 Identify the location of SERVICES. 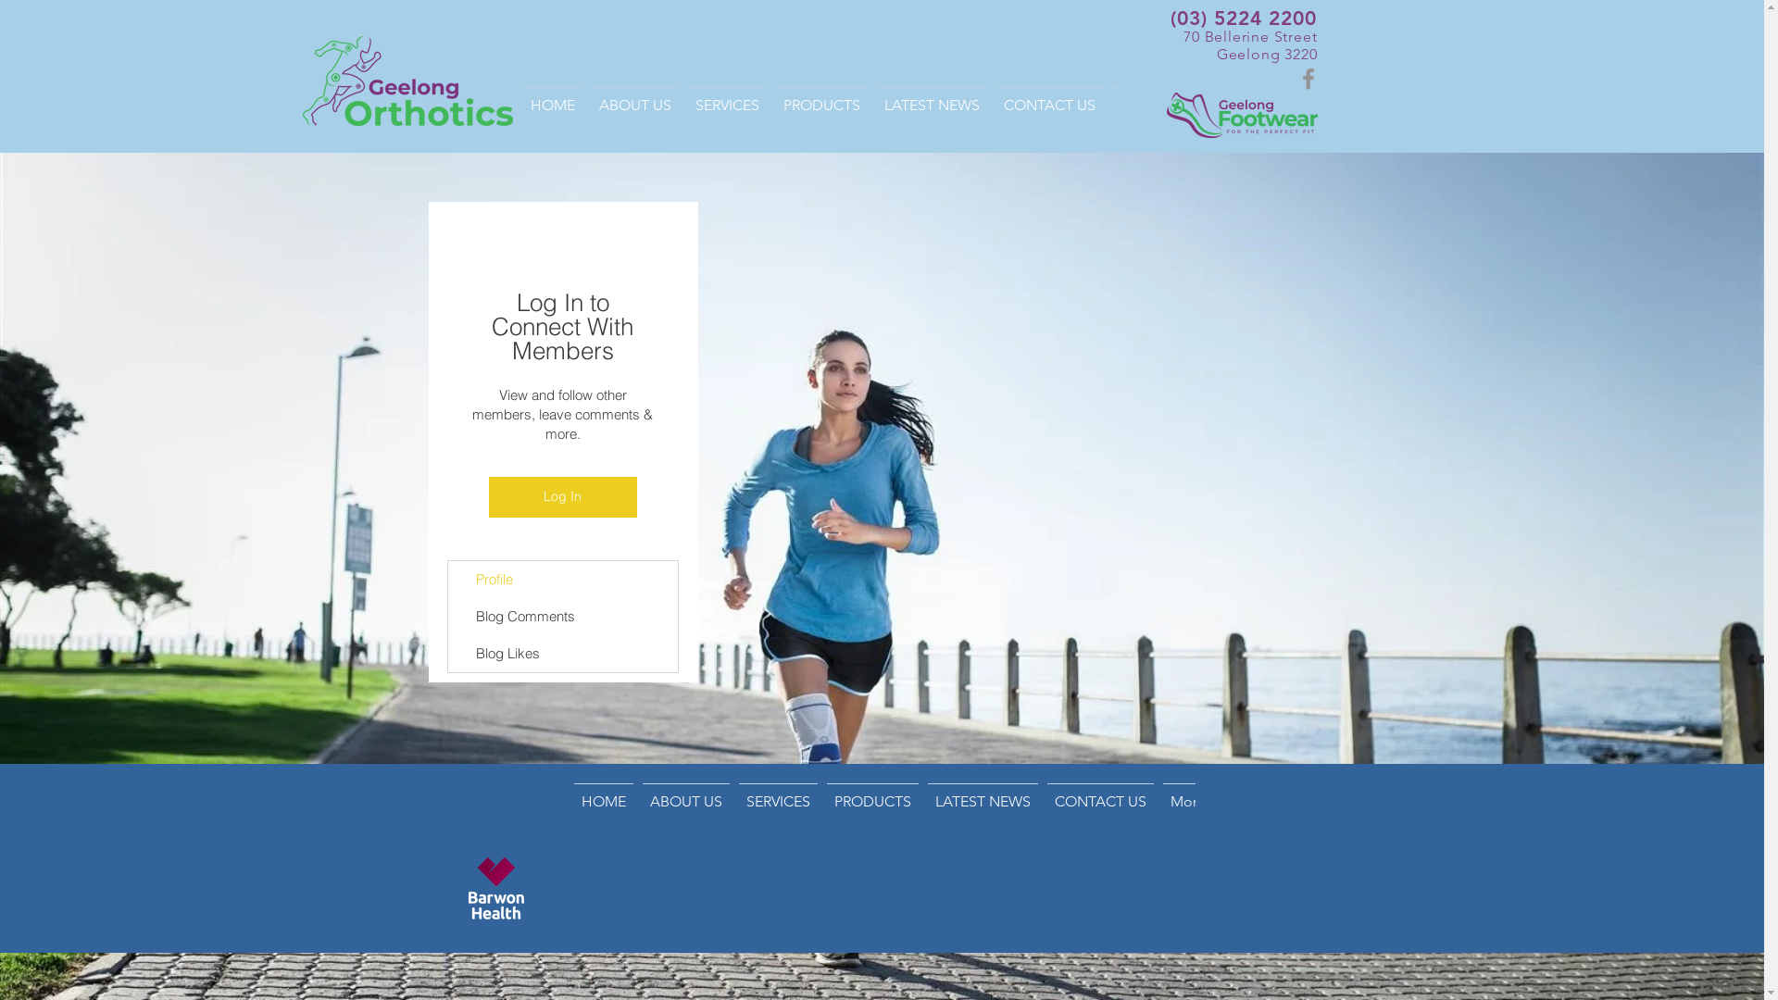
(728, 106).